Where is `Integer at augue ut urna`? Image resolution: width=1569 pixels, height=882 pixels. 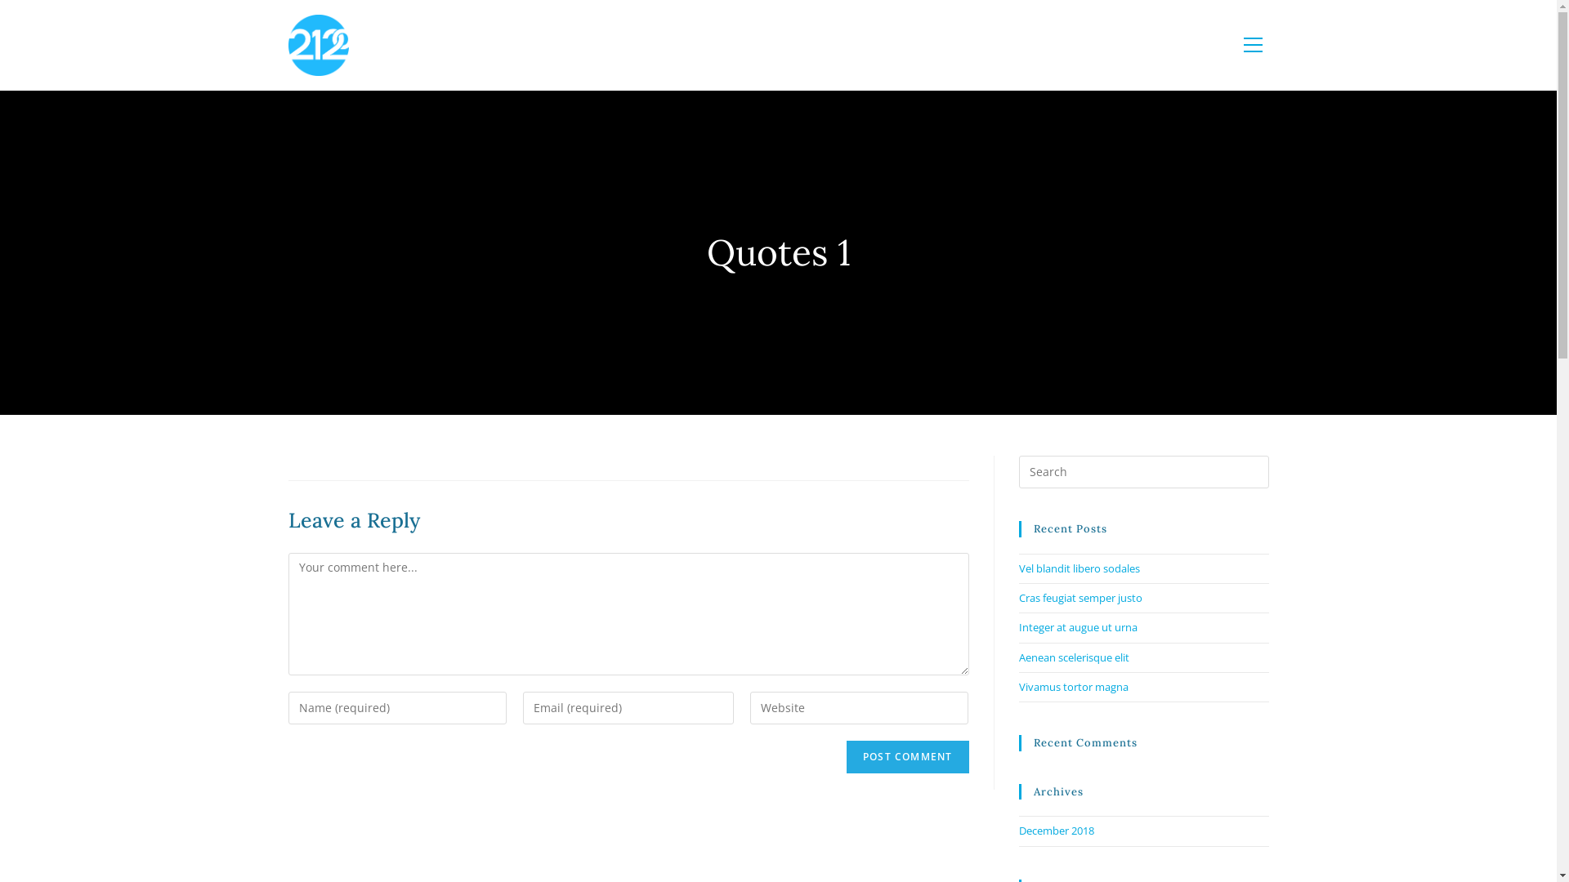
Integer at augue ut urna is located at coordinates (1077, 627).